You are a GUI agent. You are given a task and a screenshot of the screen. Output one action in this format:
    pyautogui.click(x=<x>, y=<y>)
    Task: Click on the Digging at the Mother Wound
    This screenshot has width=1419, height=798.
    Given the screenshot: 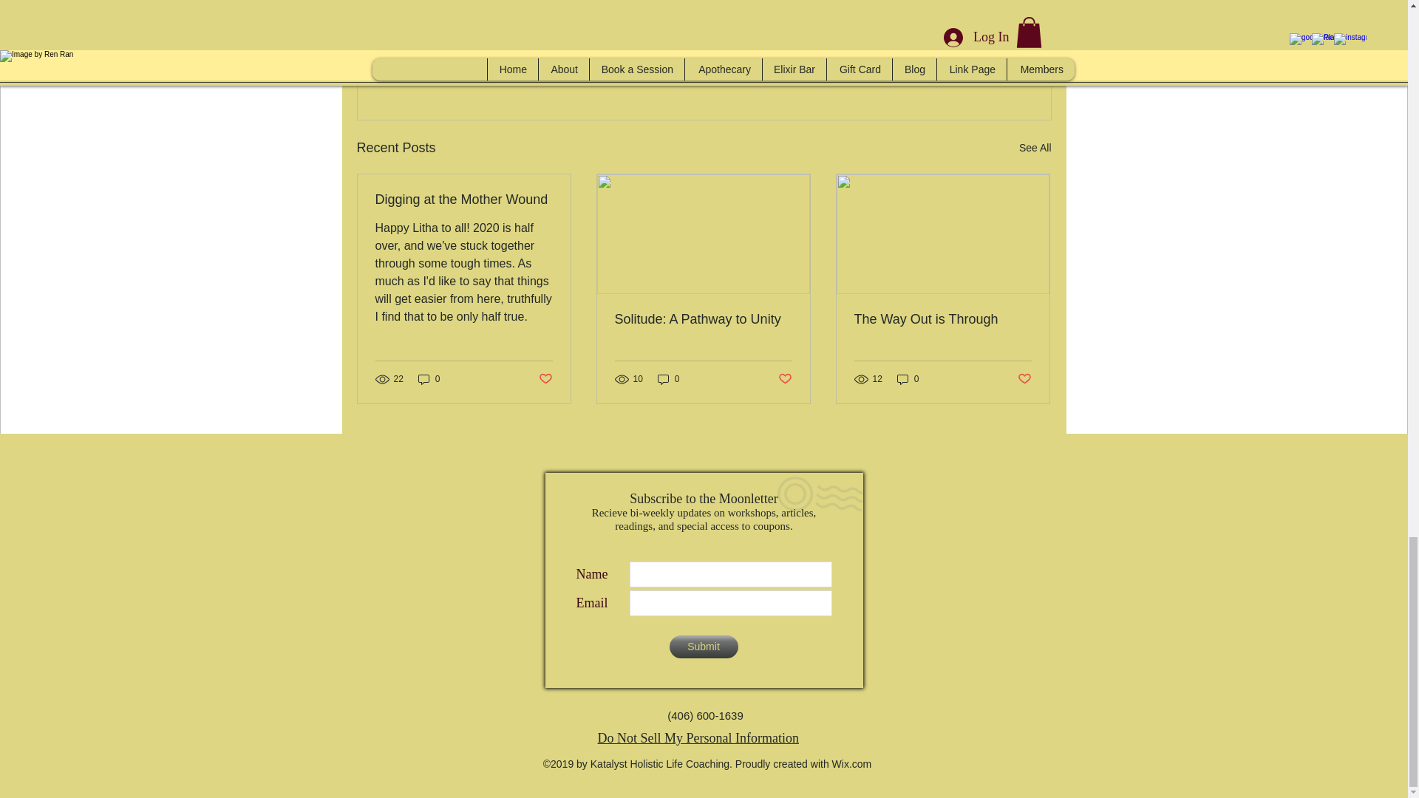 What is the action you would take?
    pyautogui.click(x=464, y=199)
    